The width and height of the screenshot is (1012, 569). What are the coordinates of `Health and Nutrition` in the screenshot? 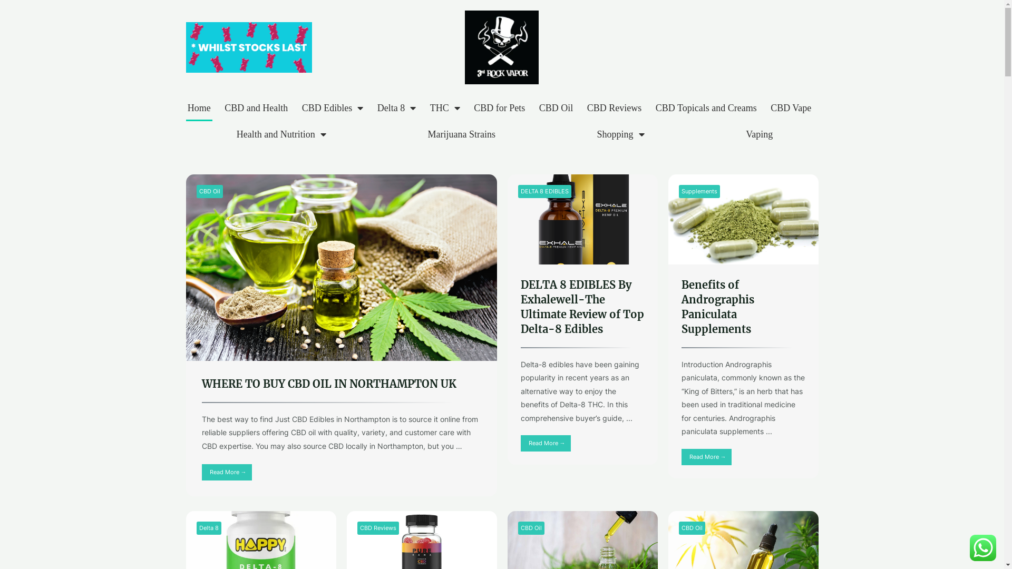 It's located at (281, 134).